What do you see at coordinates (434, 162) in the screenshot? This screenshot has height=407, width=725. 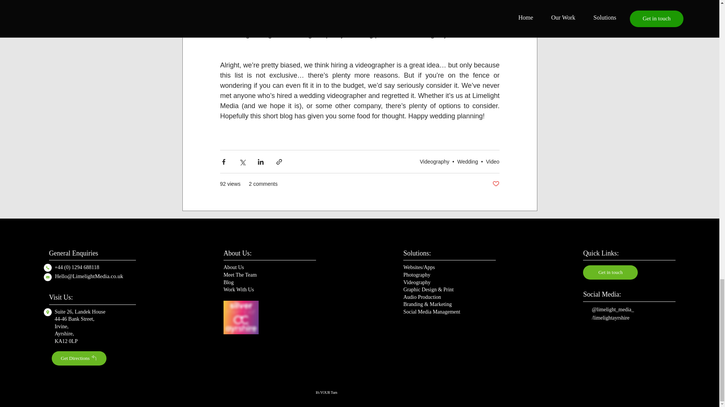 I see `Videography` at bounding box center [434, 162].